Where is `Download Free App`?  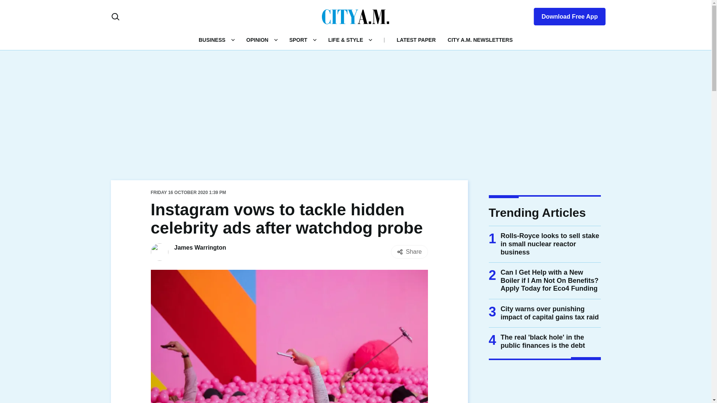 Download Free App is located at coordinates (565, 15).